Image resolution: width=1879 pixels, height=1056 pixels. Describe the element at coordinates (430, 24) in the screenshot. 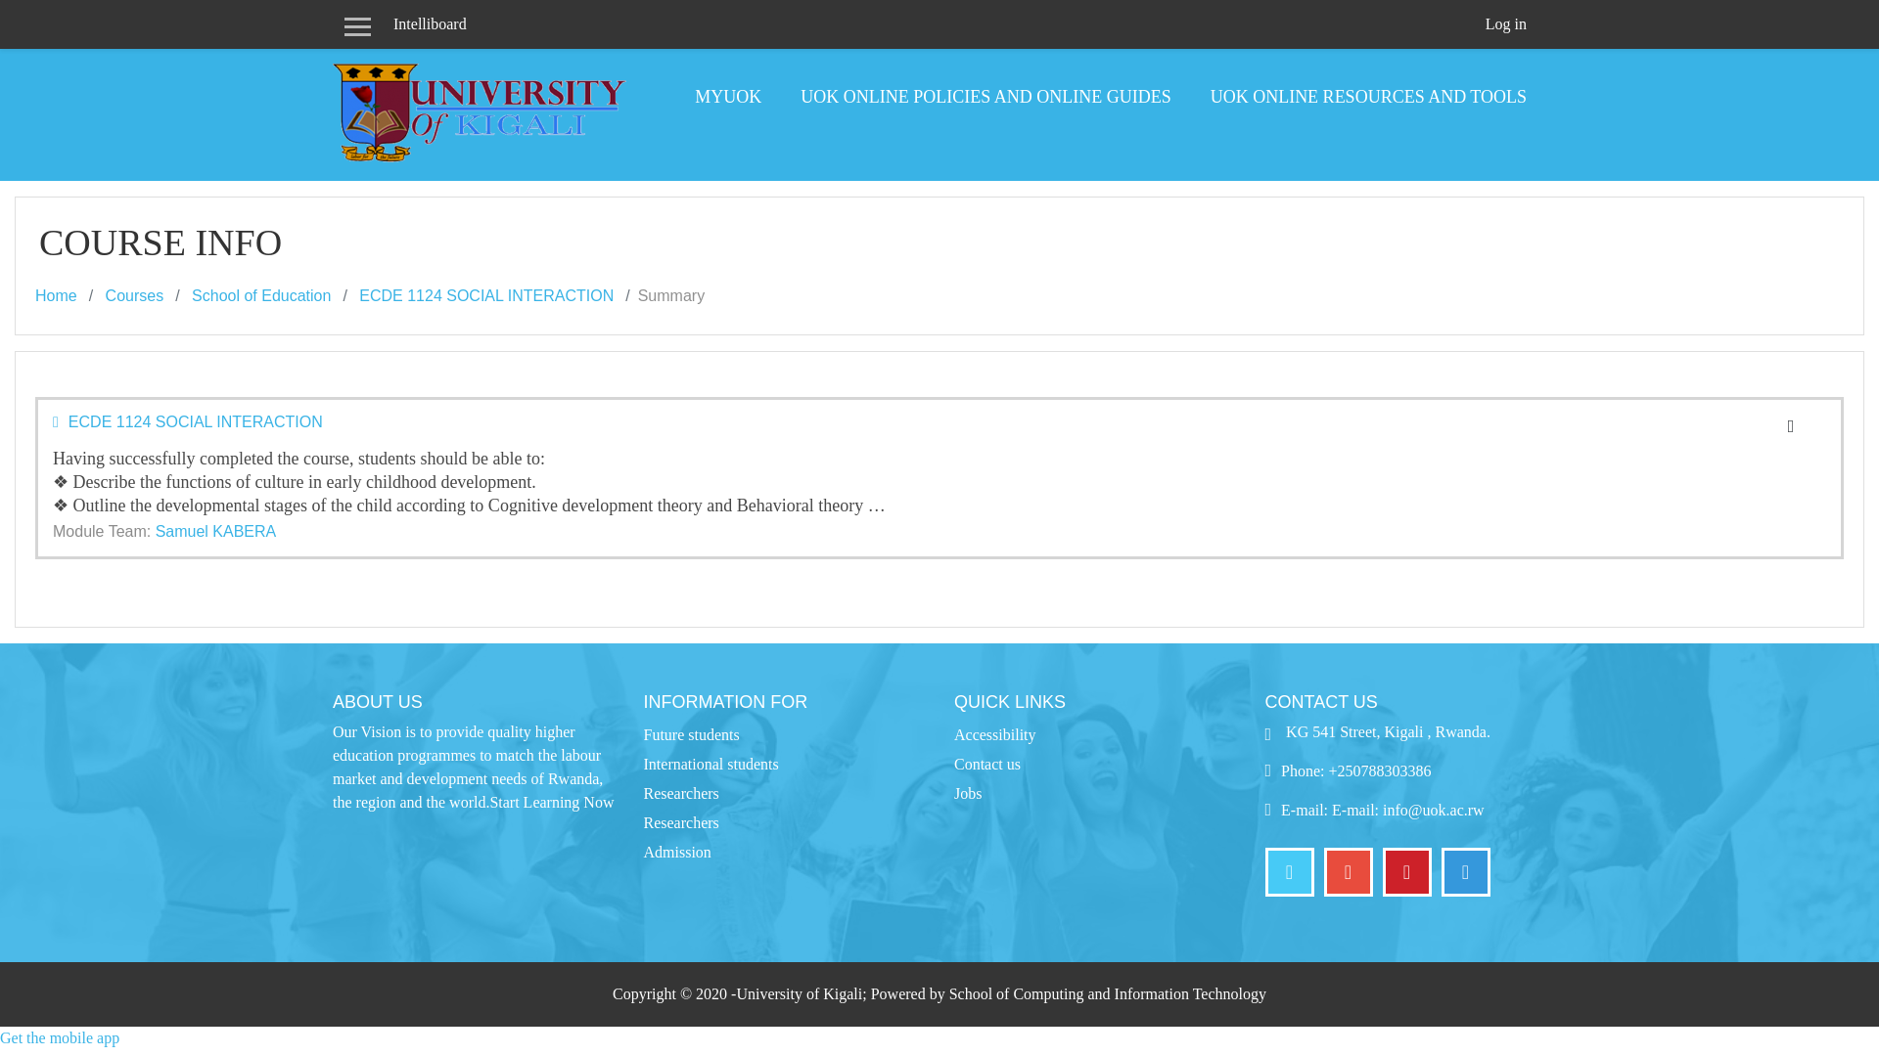

I see `Intelliboard` at that location.